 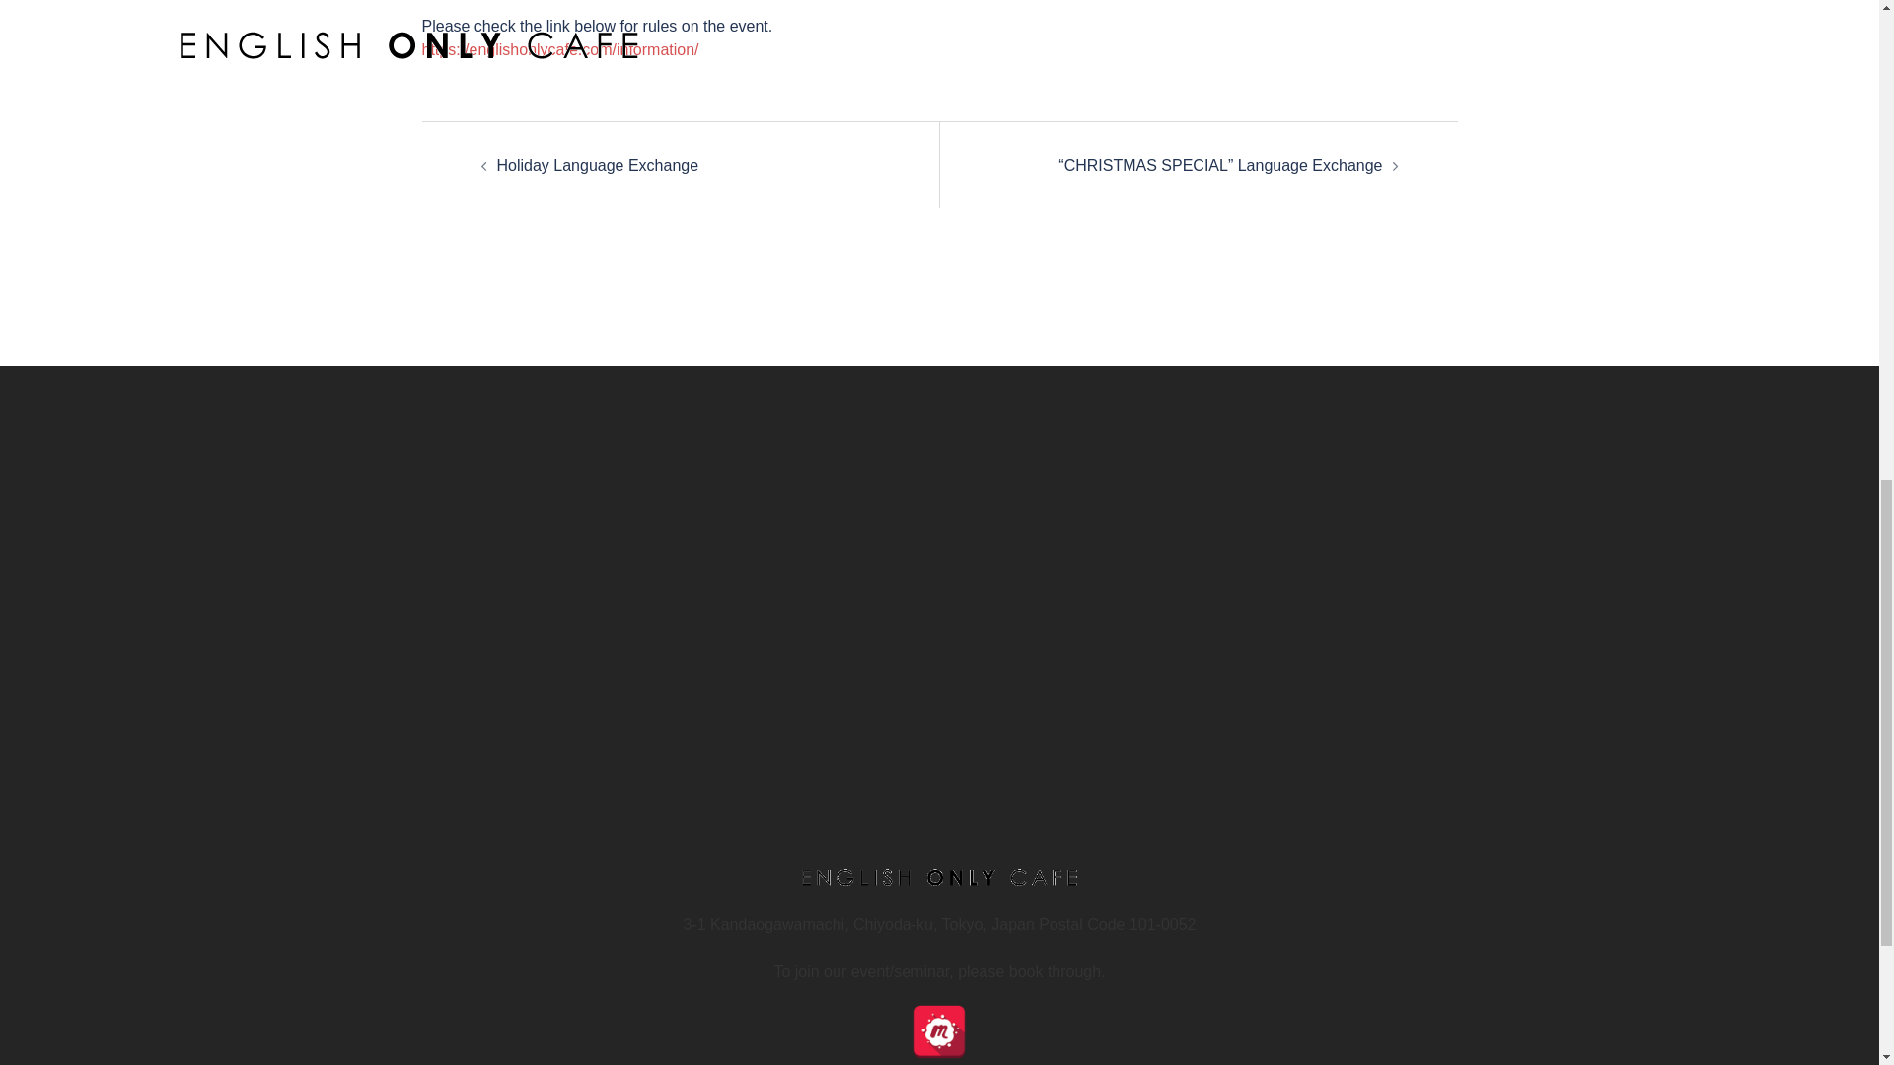 I want to click on Meetup, so click(x=939, y=1031).